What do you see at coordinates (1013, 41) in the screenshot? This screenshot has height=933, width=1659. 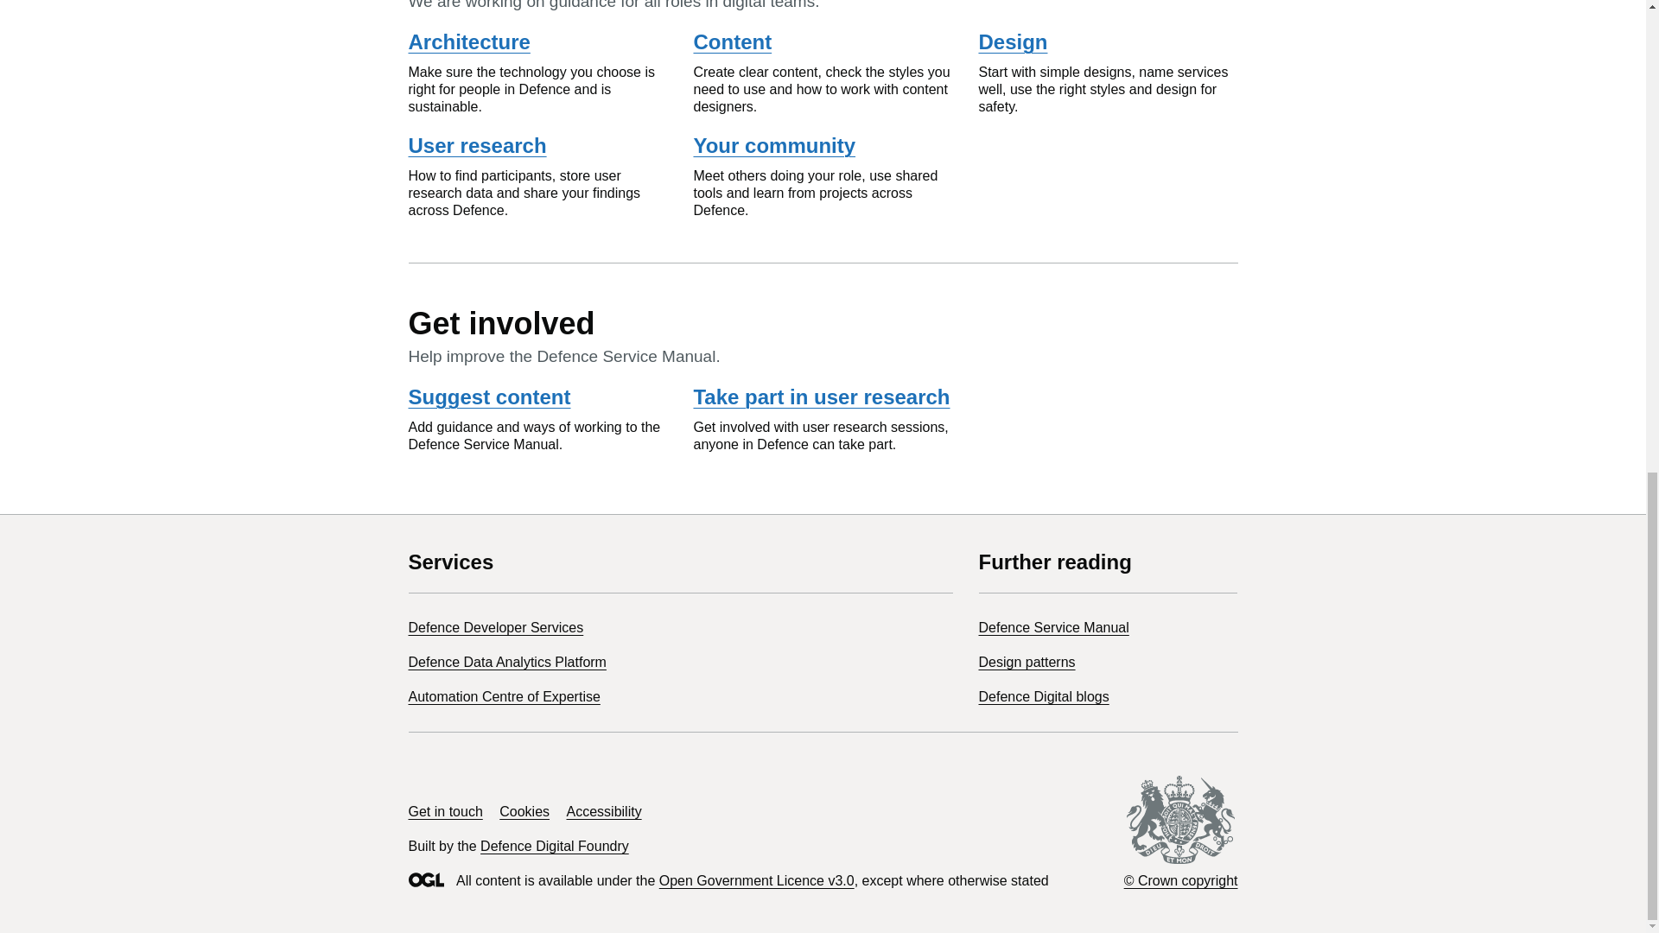 I see `Design` at bounding box center [1013, 41].